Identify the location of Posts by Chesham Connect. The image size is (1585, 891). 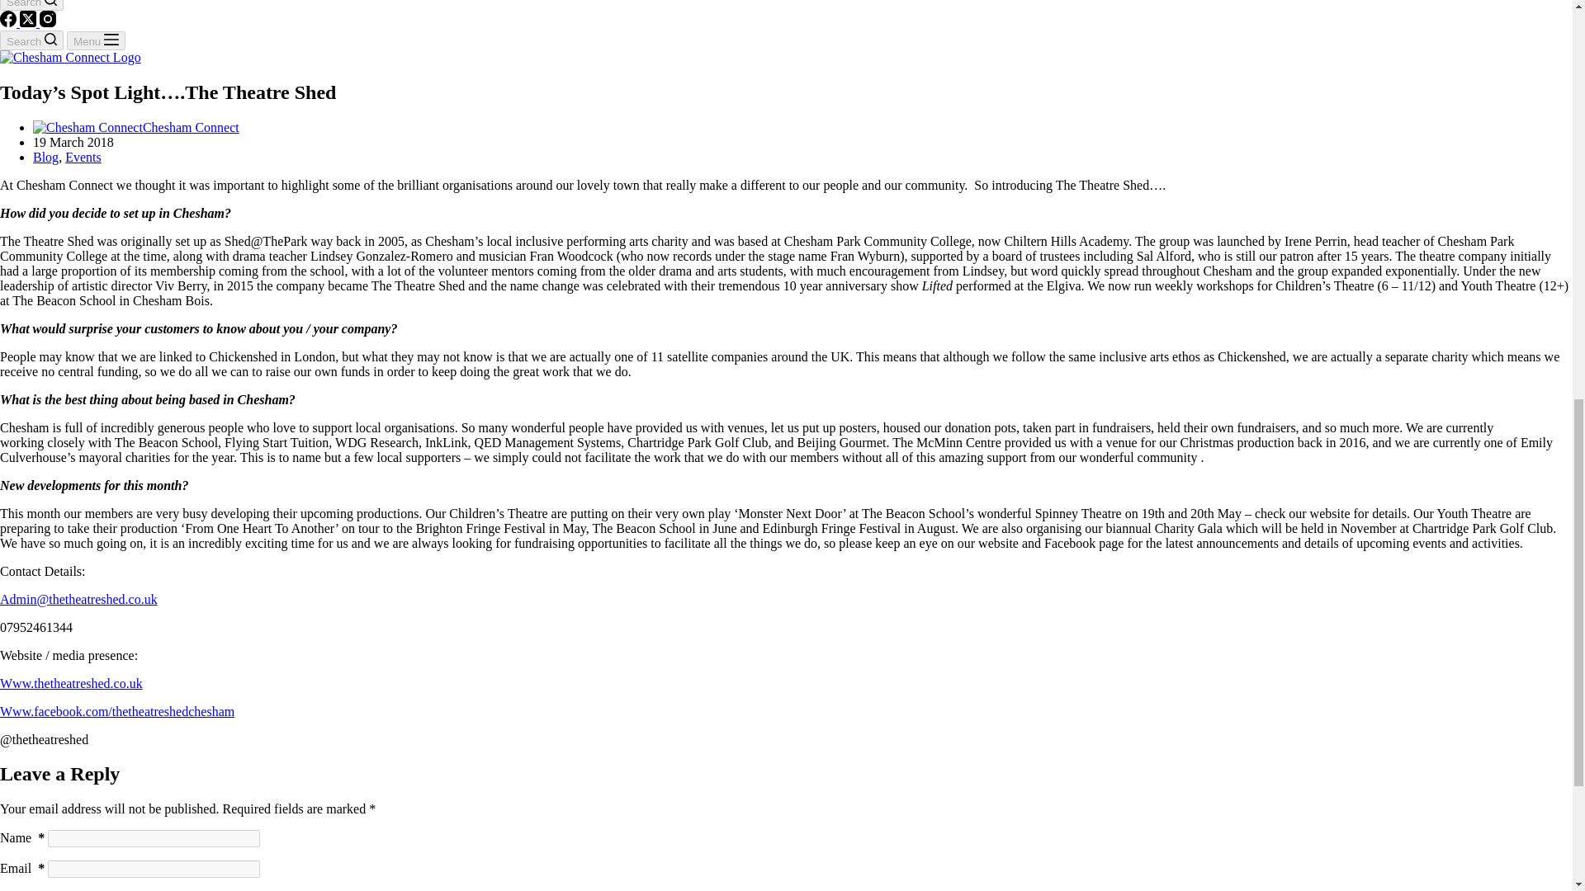
(190, 127).